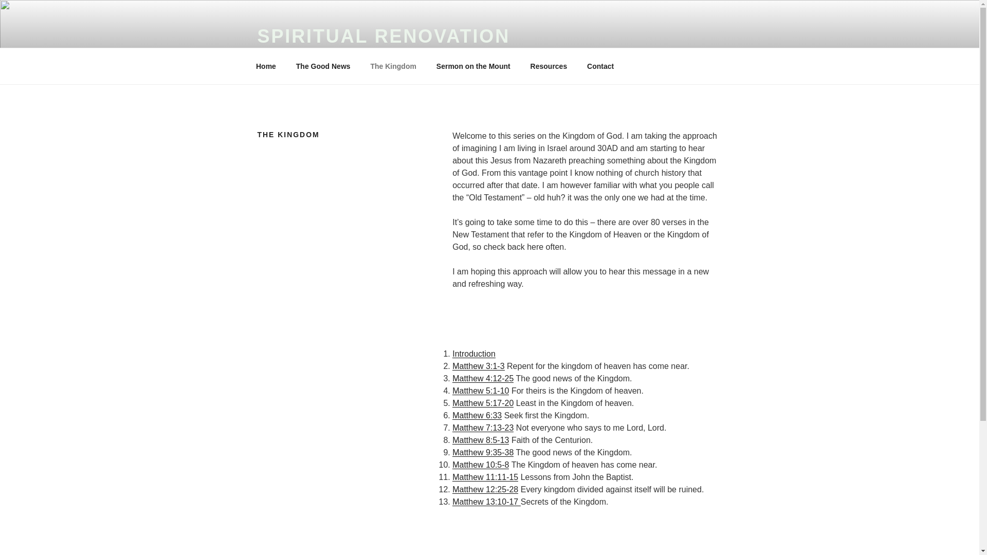 Image resolution: width=987 pixels, height=555 pixels. What do you see at coordinates (480, 391) in the screenshot?
I see `Matthew 5:1-10` at bounding box center [480, 391].